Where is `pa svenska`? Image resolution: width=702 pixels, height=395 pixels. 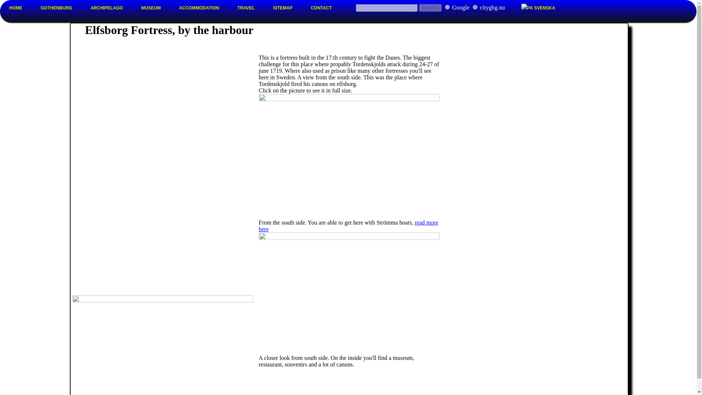 pa svenska is located at coordinates (538, 8).